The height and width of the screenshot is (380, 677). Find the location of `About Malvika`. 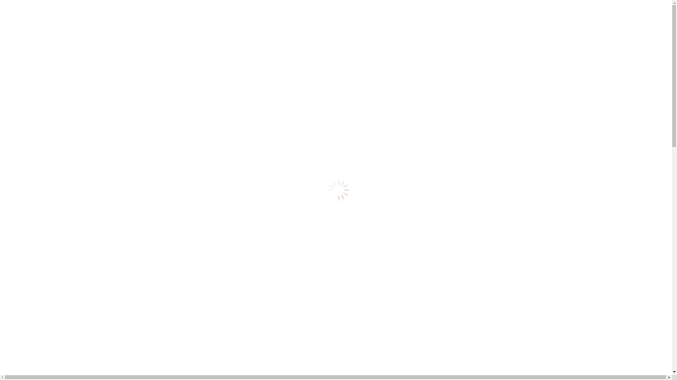

About Malvika is located at coordinates (48, 225).